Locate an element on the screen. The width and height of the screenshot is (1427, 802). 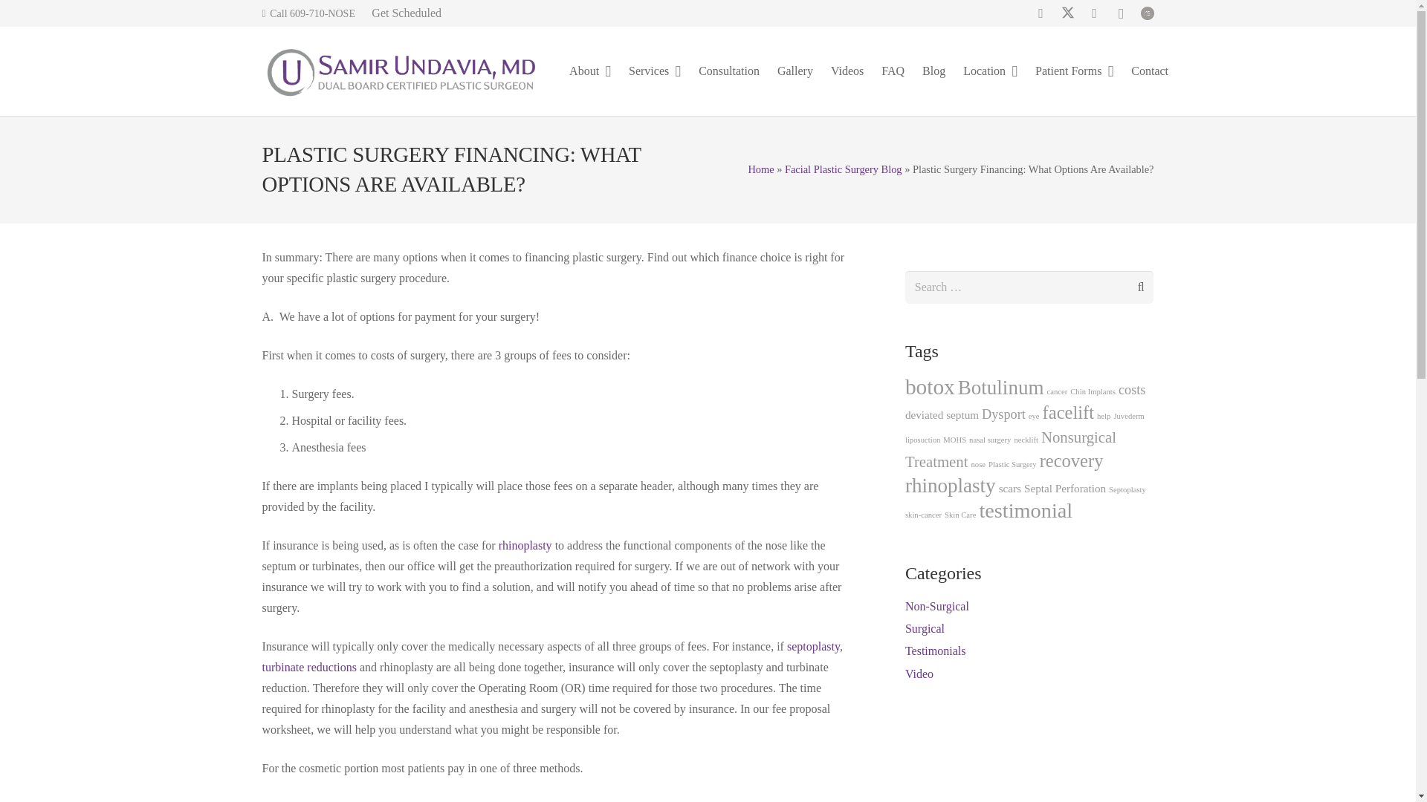
Facebook is located at coordinates (1041, 13).